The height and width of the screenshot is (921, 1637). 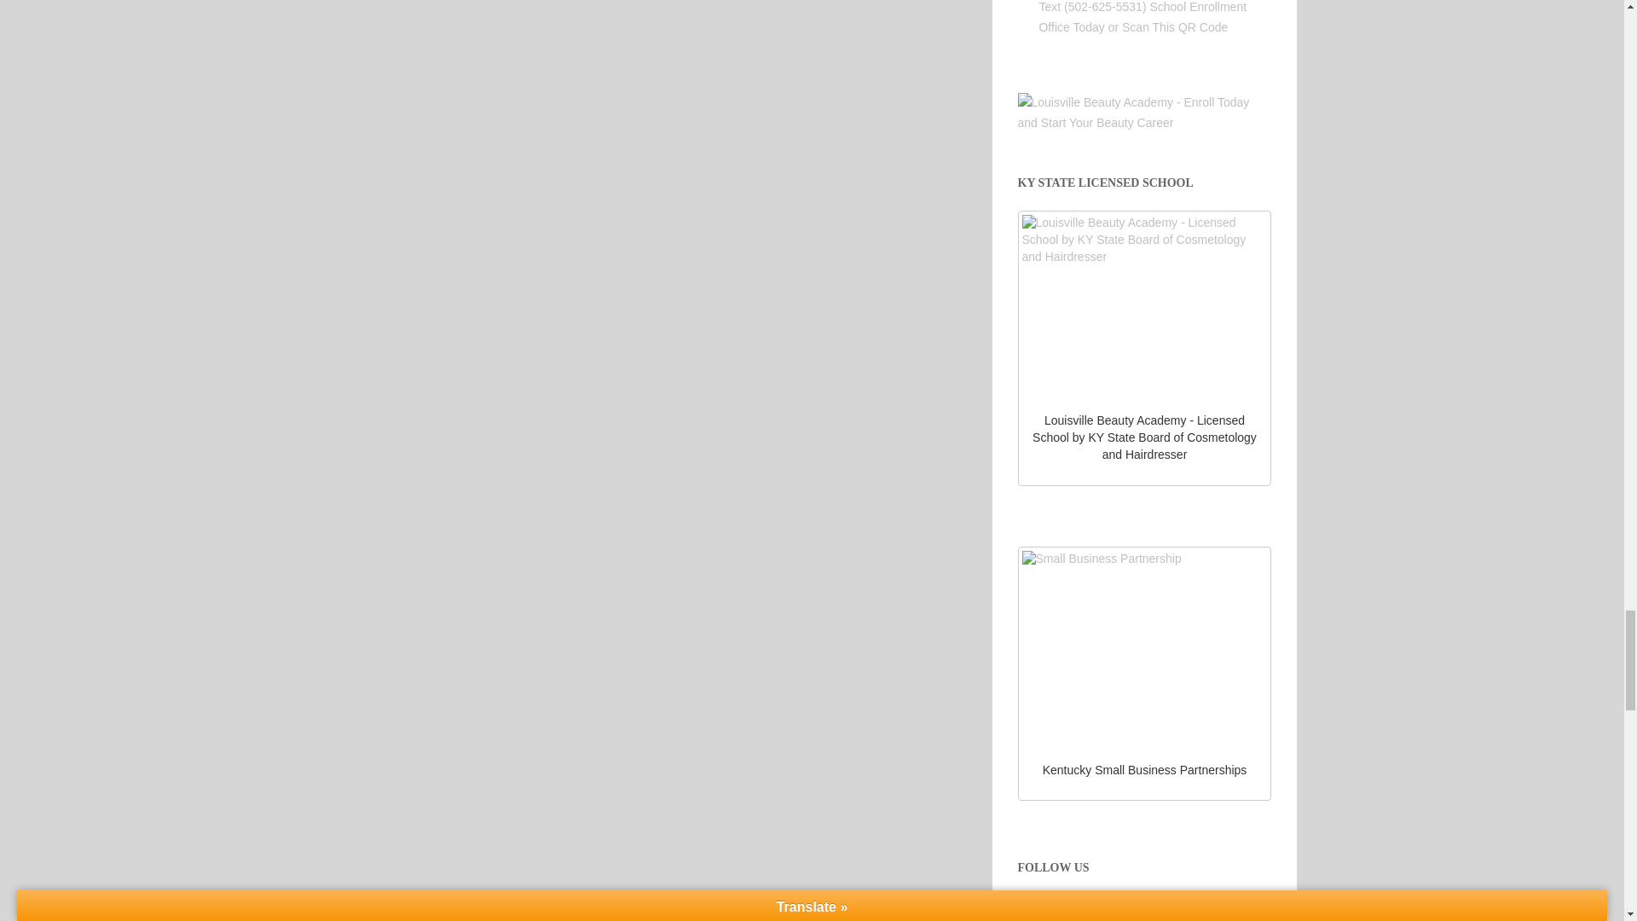 I want to click on KY State Licensed School, so click(x=1144, y=305).